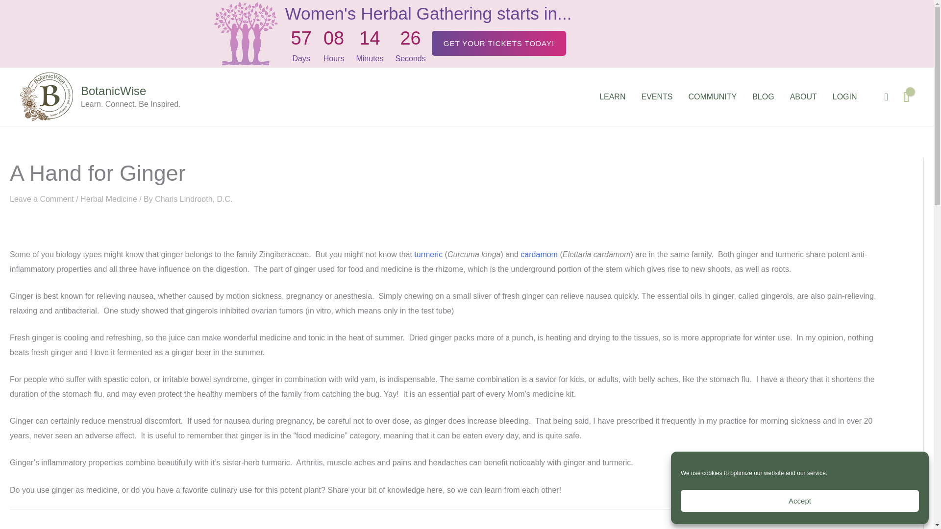 Image resolution: width=941 pixels, height=529 pixels. I want to click on COMMUNITY, so click(712, 97).